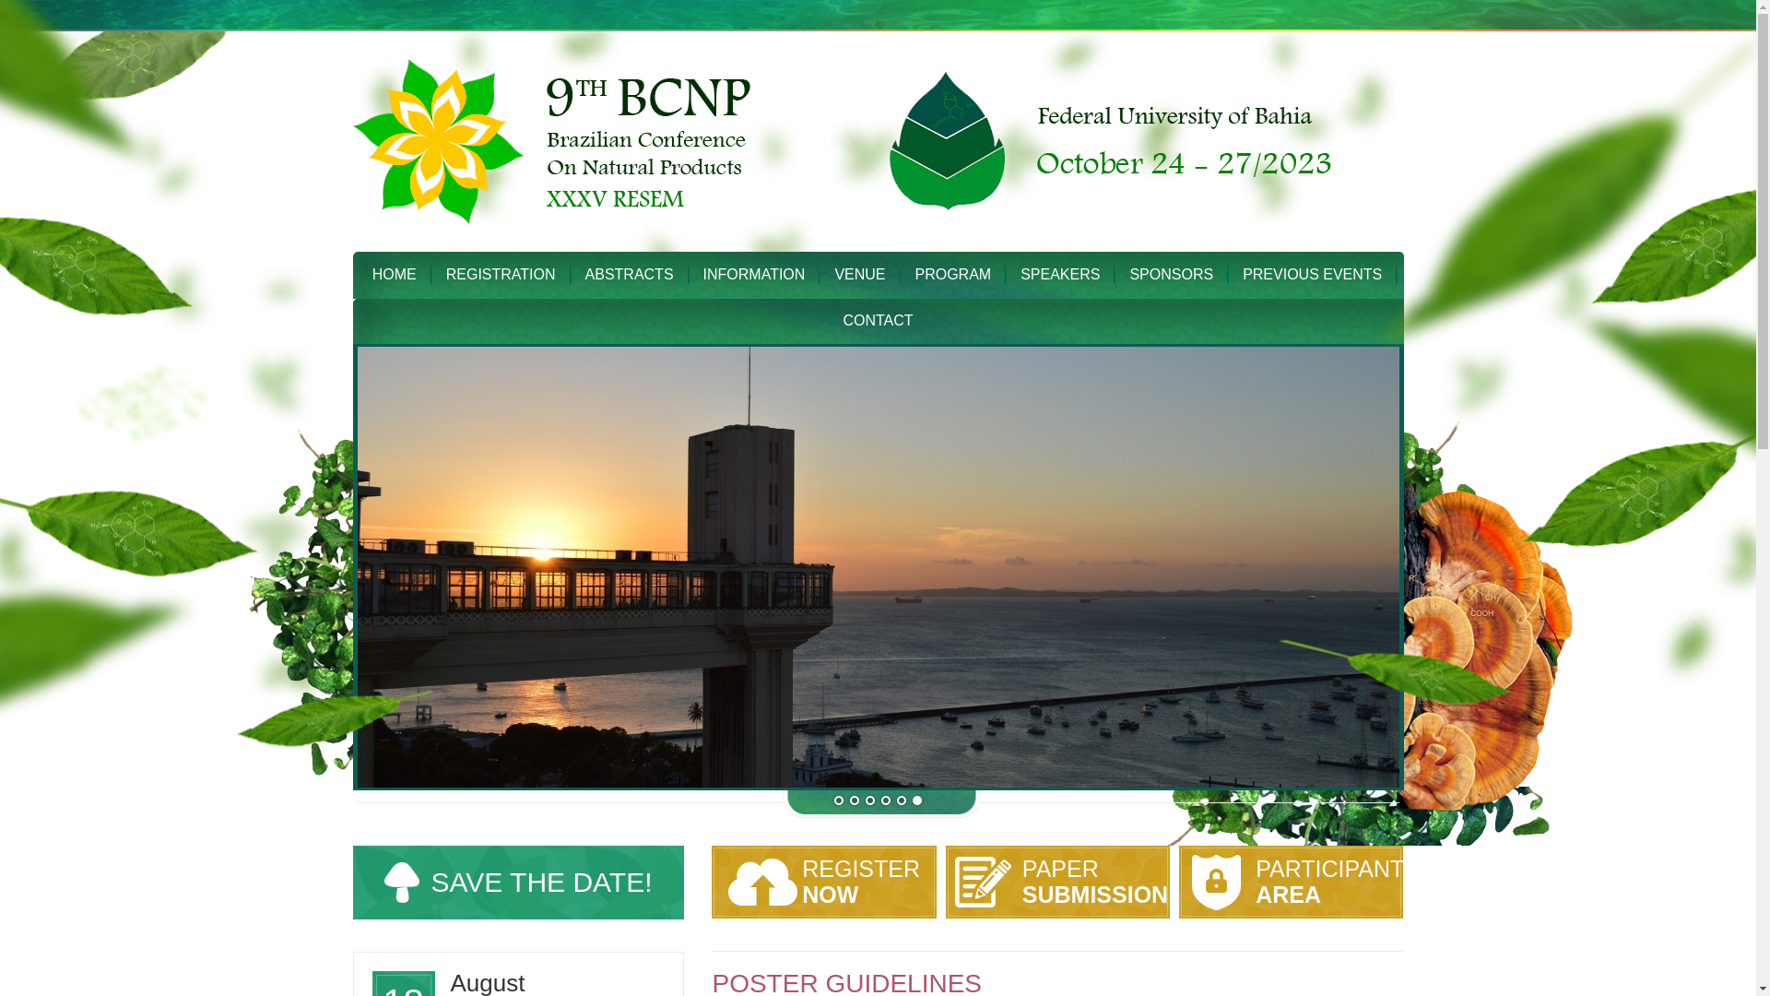 The height and width of the screenshot is (996, 1770). I want to click on PROGRAM, so click(877, 320).